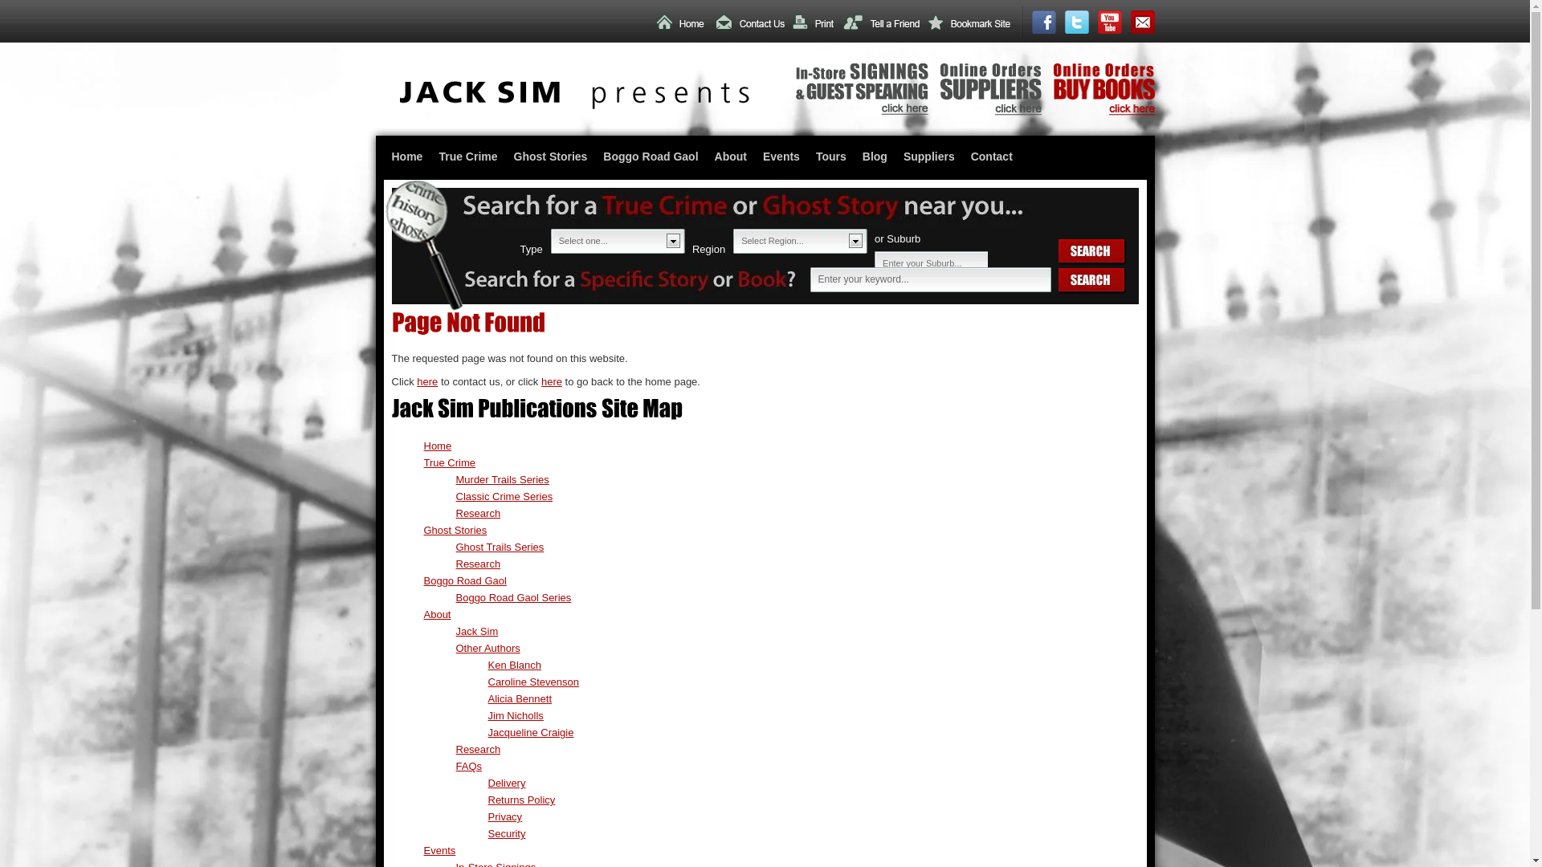 The image size is (1542, 867). I want to click on Events, so click(440, 851).